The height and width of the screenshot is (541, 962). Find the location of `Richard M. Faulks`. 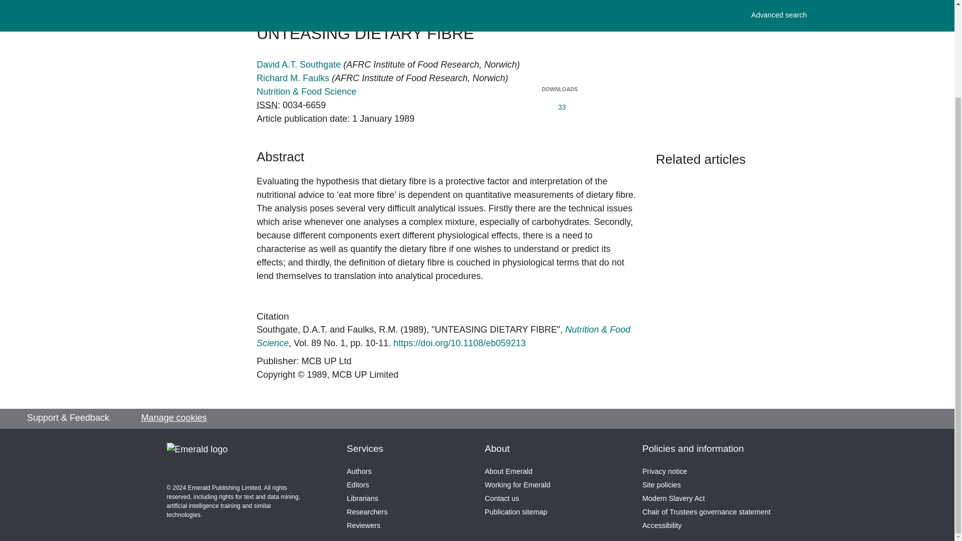

Richard M. Faulks is located at coordinates (294, 78).